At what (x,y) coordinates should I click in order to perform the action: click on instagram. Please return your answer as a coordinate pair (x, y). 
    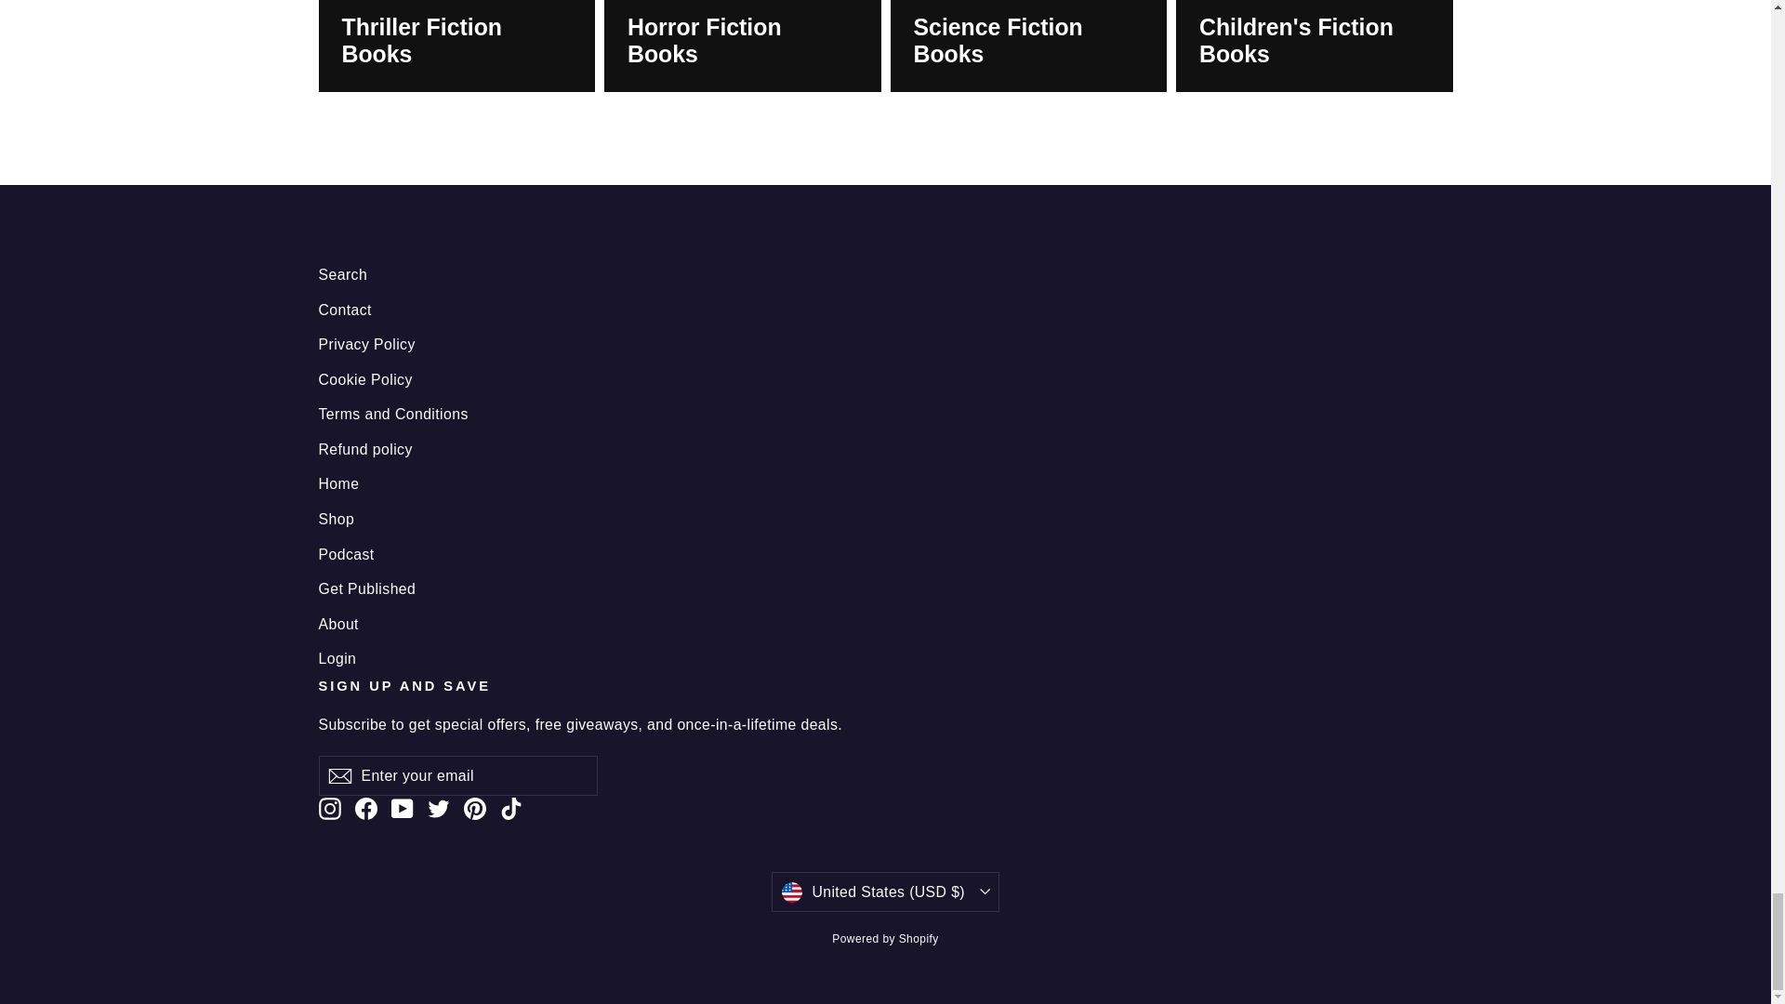
    Looking at the image, I should click on (329, 809).